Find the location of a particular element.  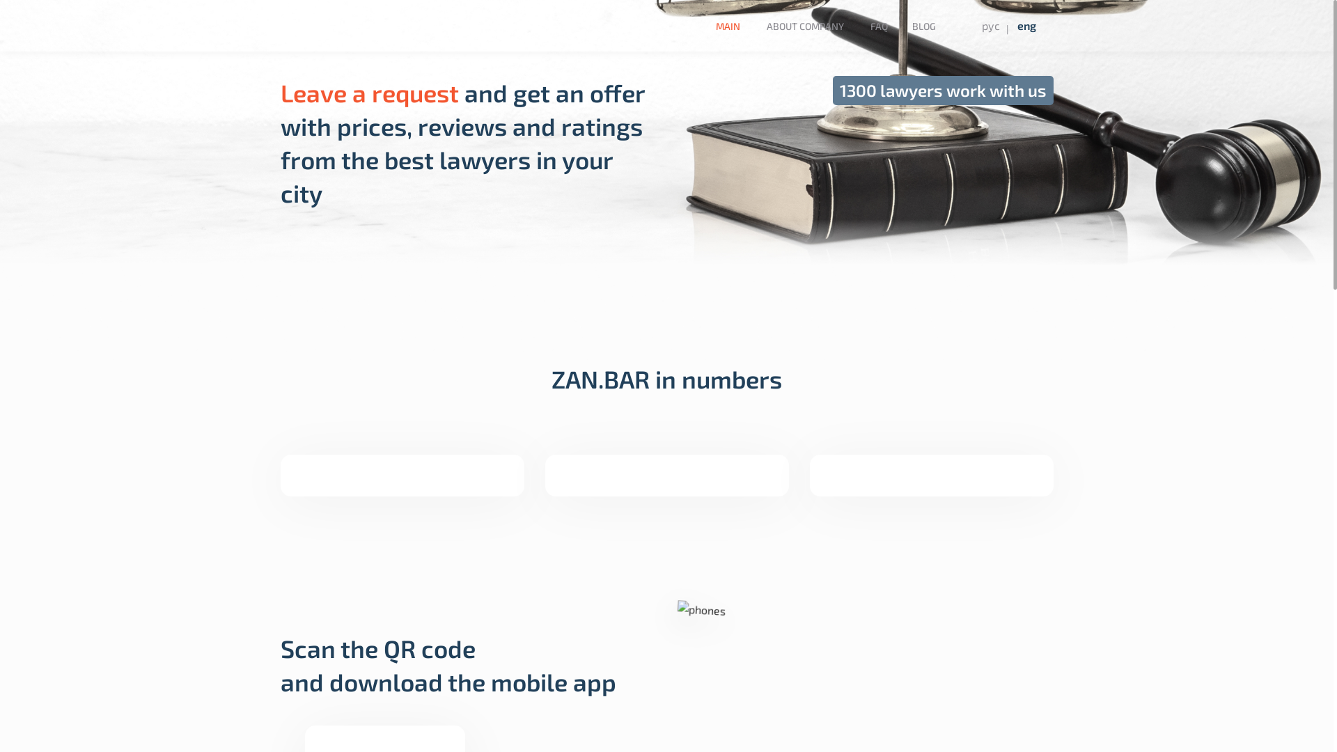

ABOUT COMPANY is located at coordinates (805, 26).